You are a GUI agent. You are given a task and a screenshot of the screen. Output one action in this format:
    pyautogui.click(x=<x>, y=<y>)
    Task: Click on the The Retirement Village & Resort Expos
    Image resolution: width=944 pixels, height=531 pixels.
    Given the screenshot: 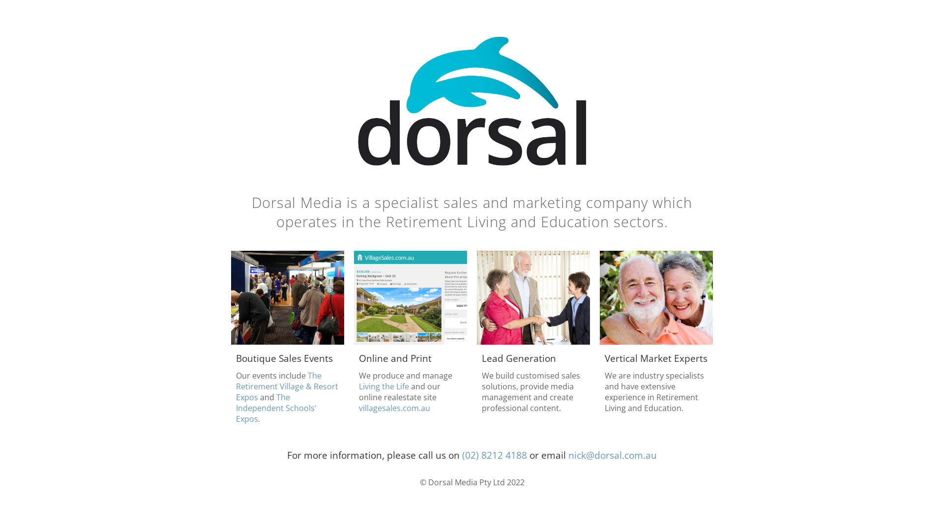 What is the action you would take?
    pyautogui.click(x=287, y=386)
    